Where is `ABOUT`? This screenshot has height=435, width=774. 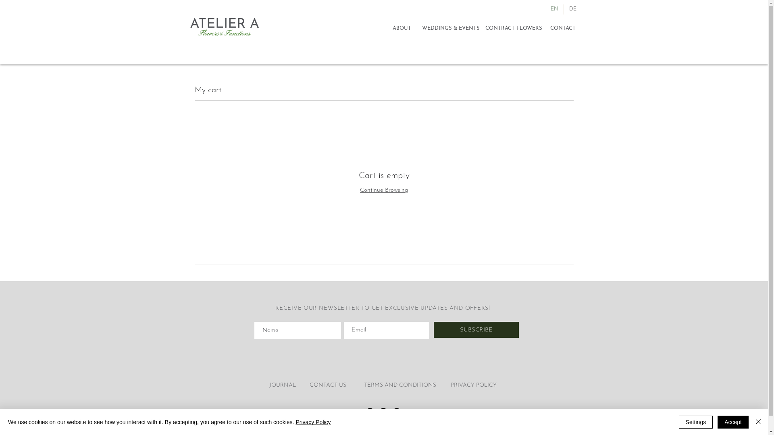 ABOUT is located at coordinates (402, 29).